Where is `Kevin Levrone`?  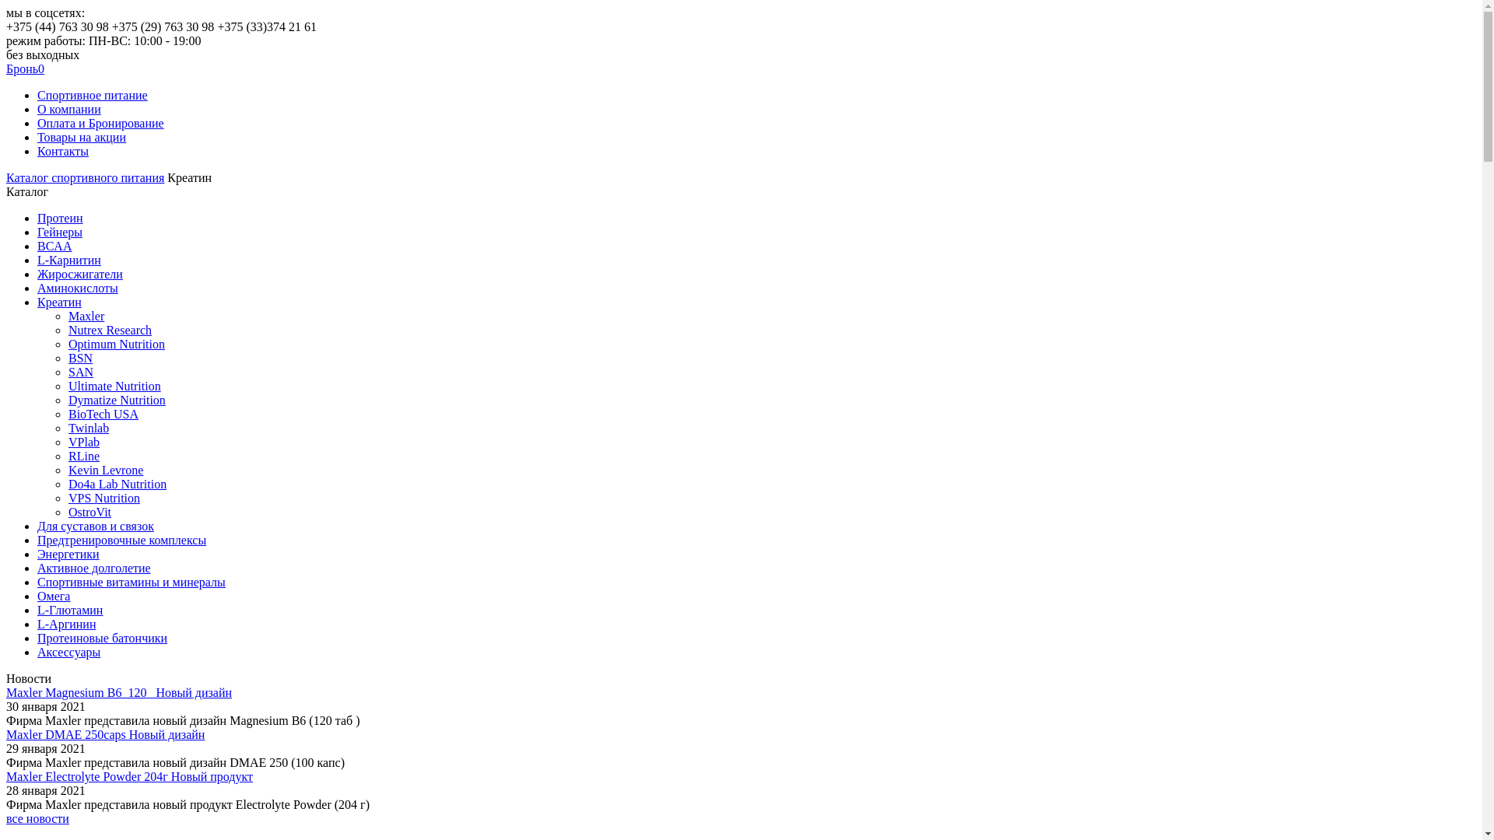 Kevin Levrone is located at coordinates (106, 470).